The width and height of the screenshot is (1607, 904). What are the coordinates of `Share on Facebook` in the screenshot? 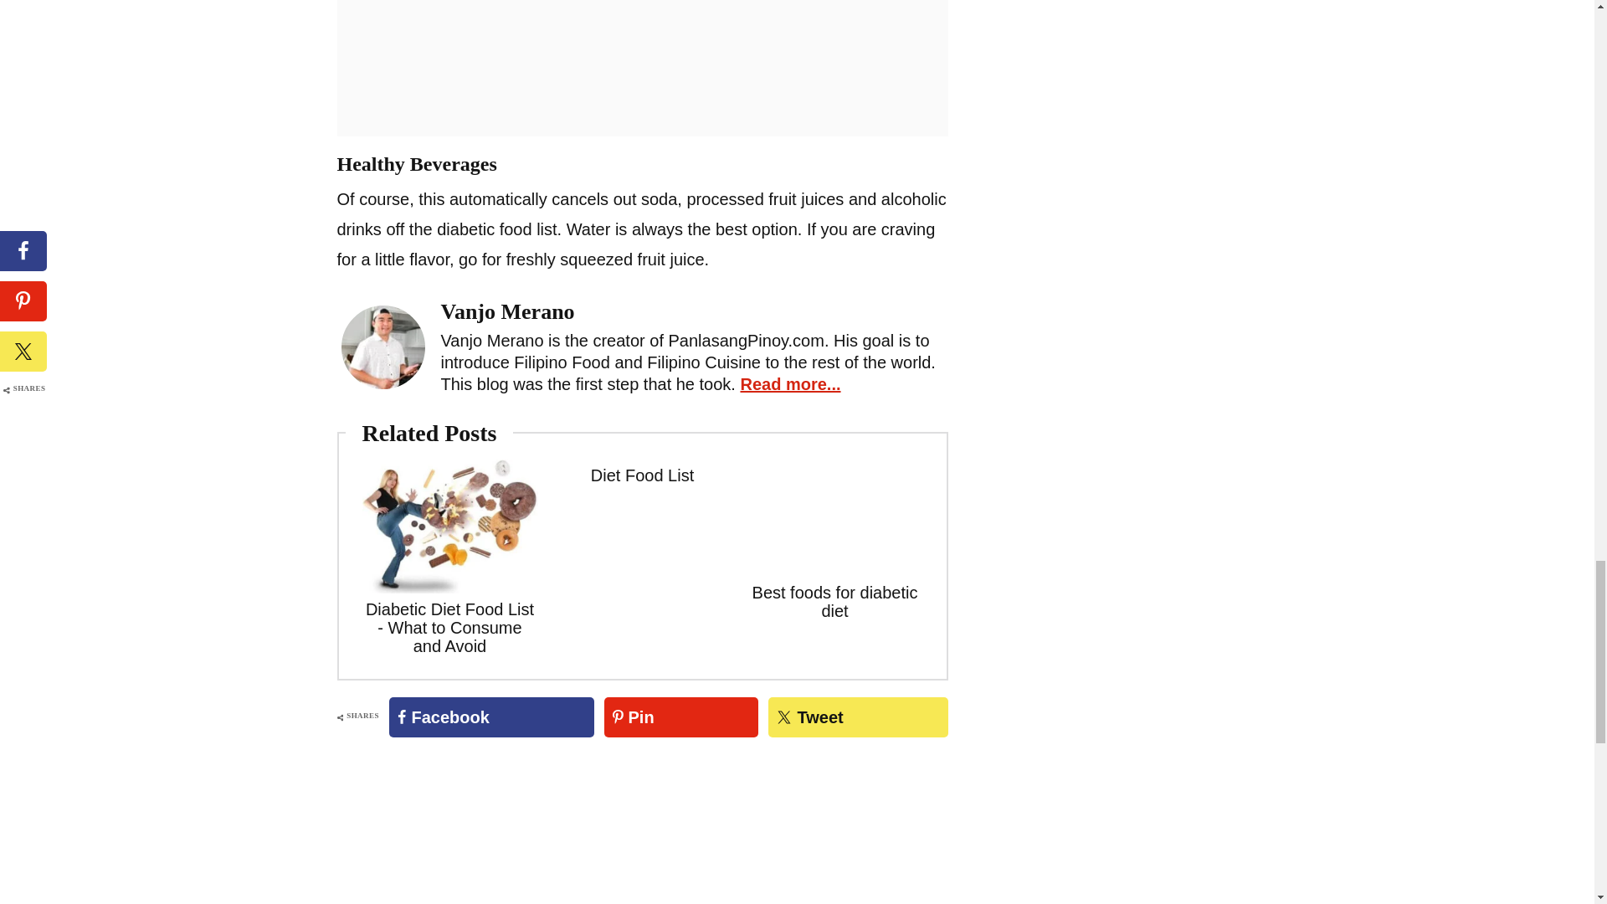 It's located at (491, 717).